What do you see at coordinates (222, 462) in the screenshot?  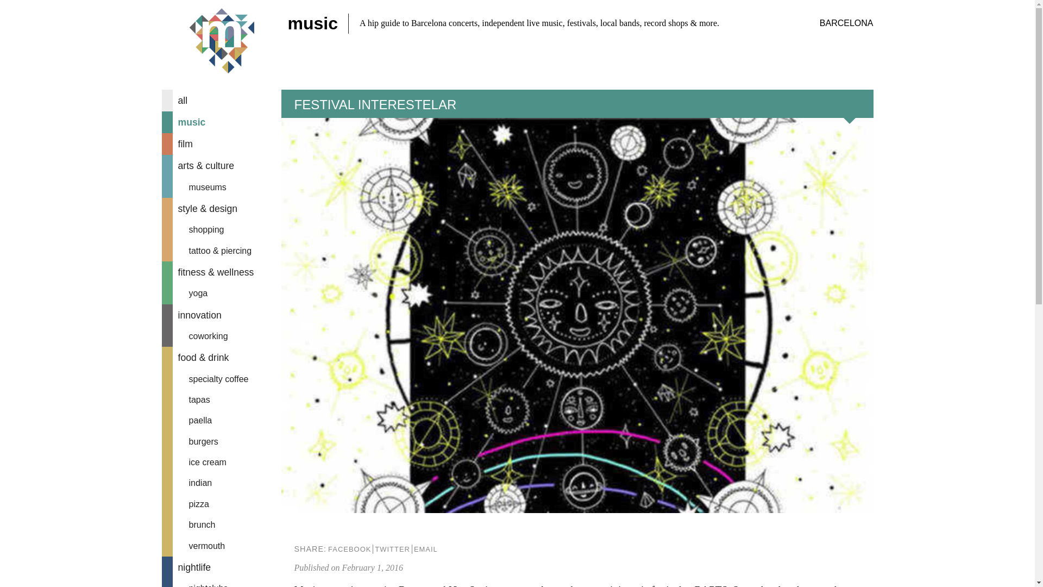 I see `ice cream` at bounding box center [222, 462].